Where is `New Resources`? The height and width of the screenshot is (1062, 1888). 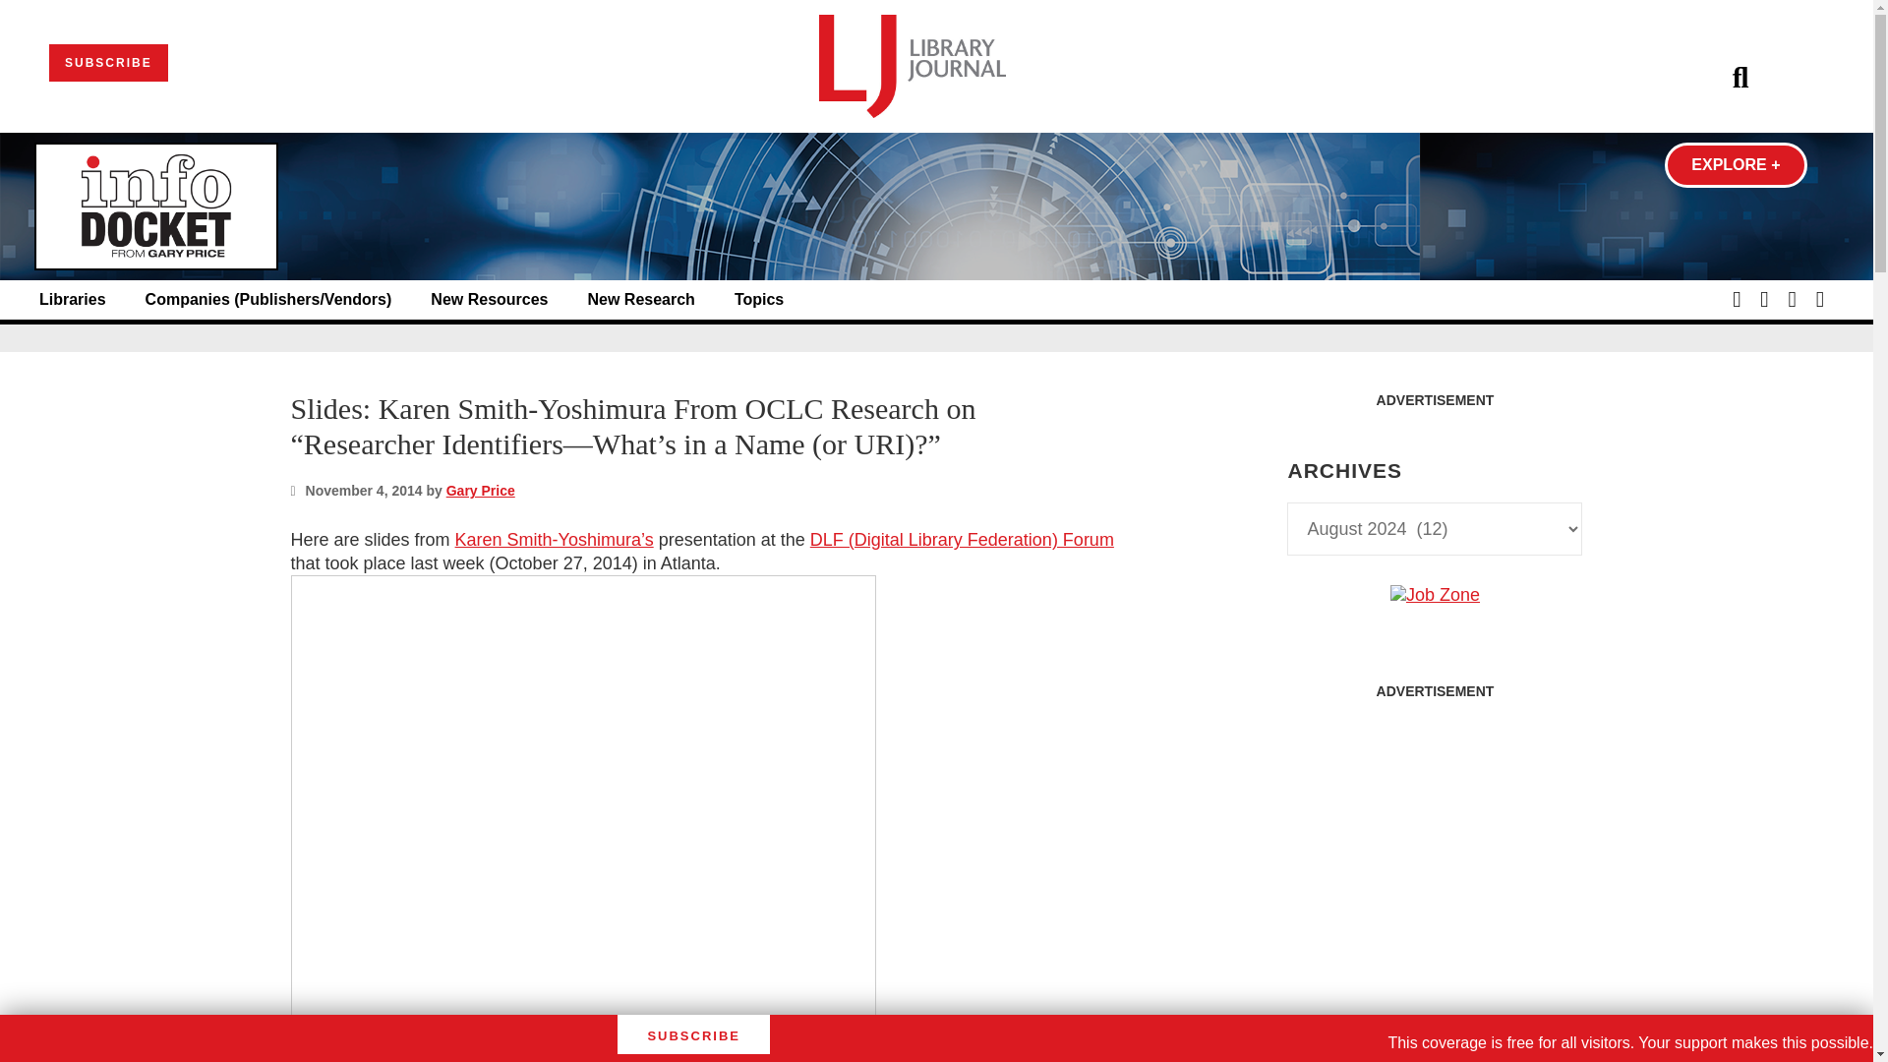
New Resources is located at coordinates (488, 300).